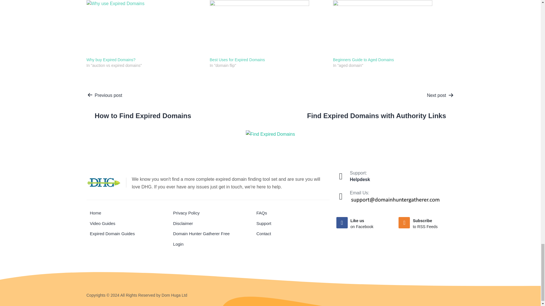  Describe the element at coordinates (237, 60) in the screenshot. I see `Best Uses for Expired Domains` at that location.